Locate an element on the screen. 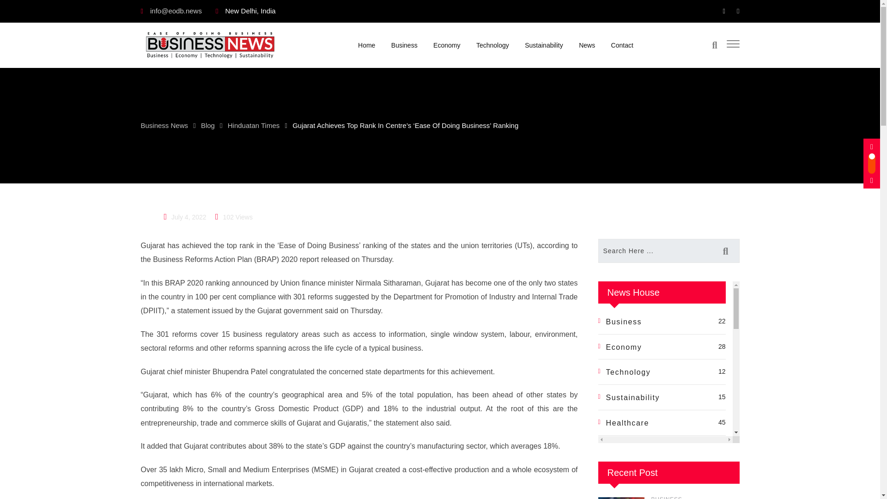 The height and width of the screenshot is (499, 887). Economy is located at coordinates (447, 44).